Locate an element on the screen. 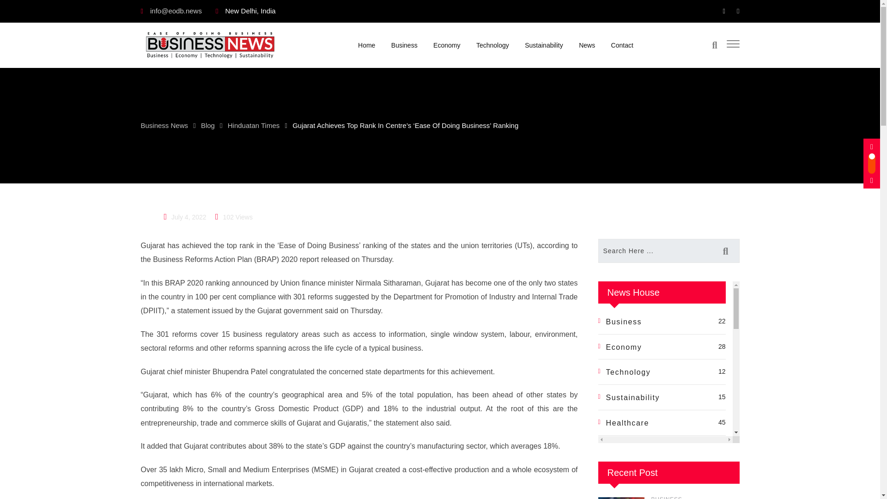 The height and width of the screenshot is (499, 887). Economy is located at coordinates (447, 44).